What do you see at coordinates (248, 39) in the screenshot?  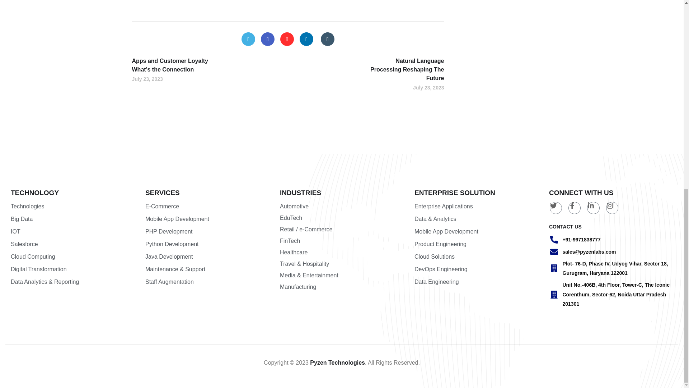 I see `Twitter` at bounding box center [248, 39].